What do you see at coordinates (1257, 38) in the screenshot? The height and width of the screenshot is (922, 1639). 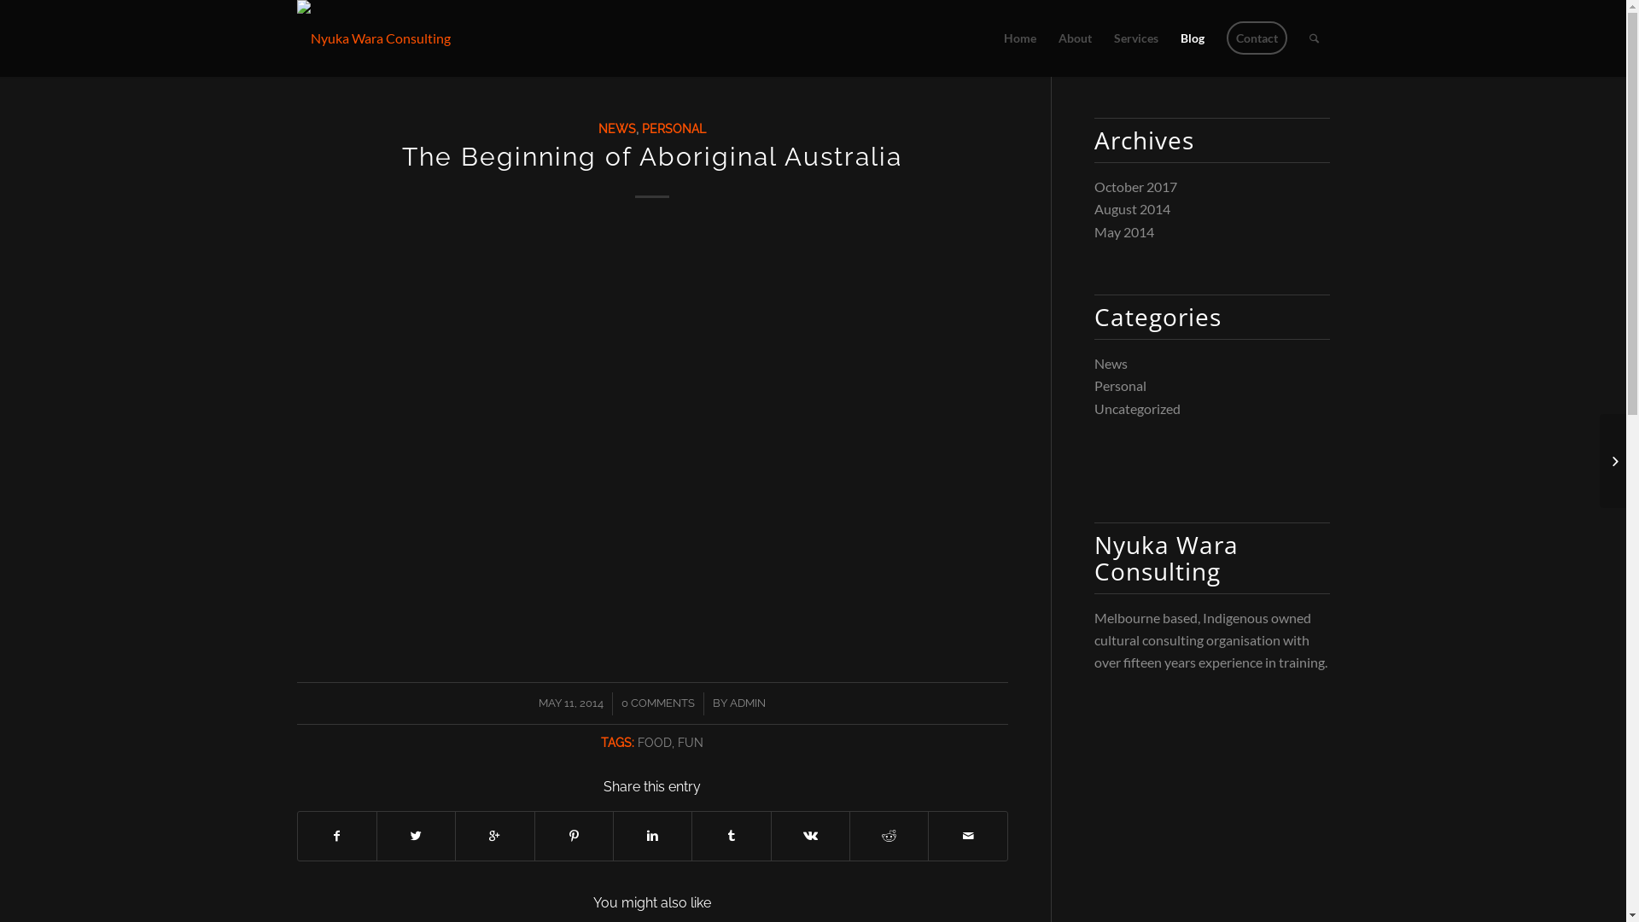 I see `Contact` at bounding box center [1257, 38].